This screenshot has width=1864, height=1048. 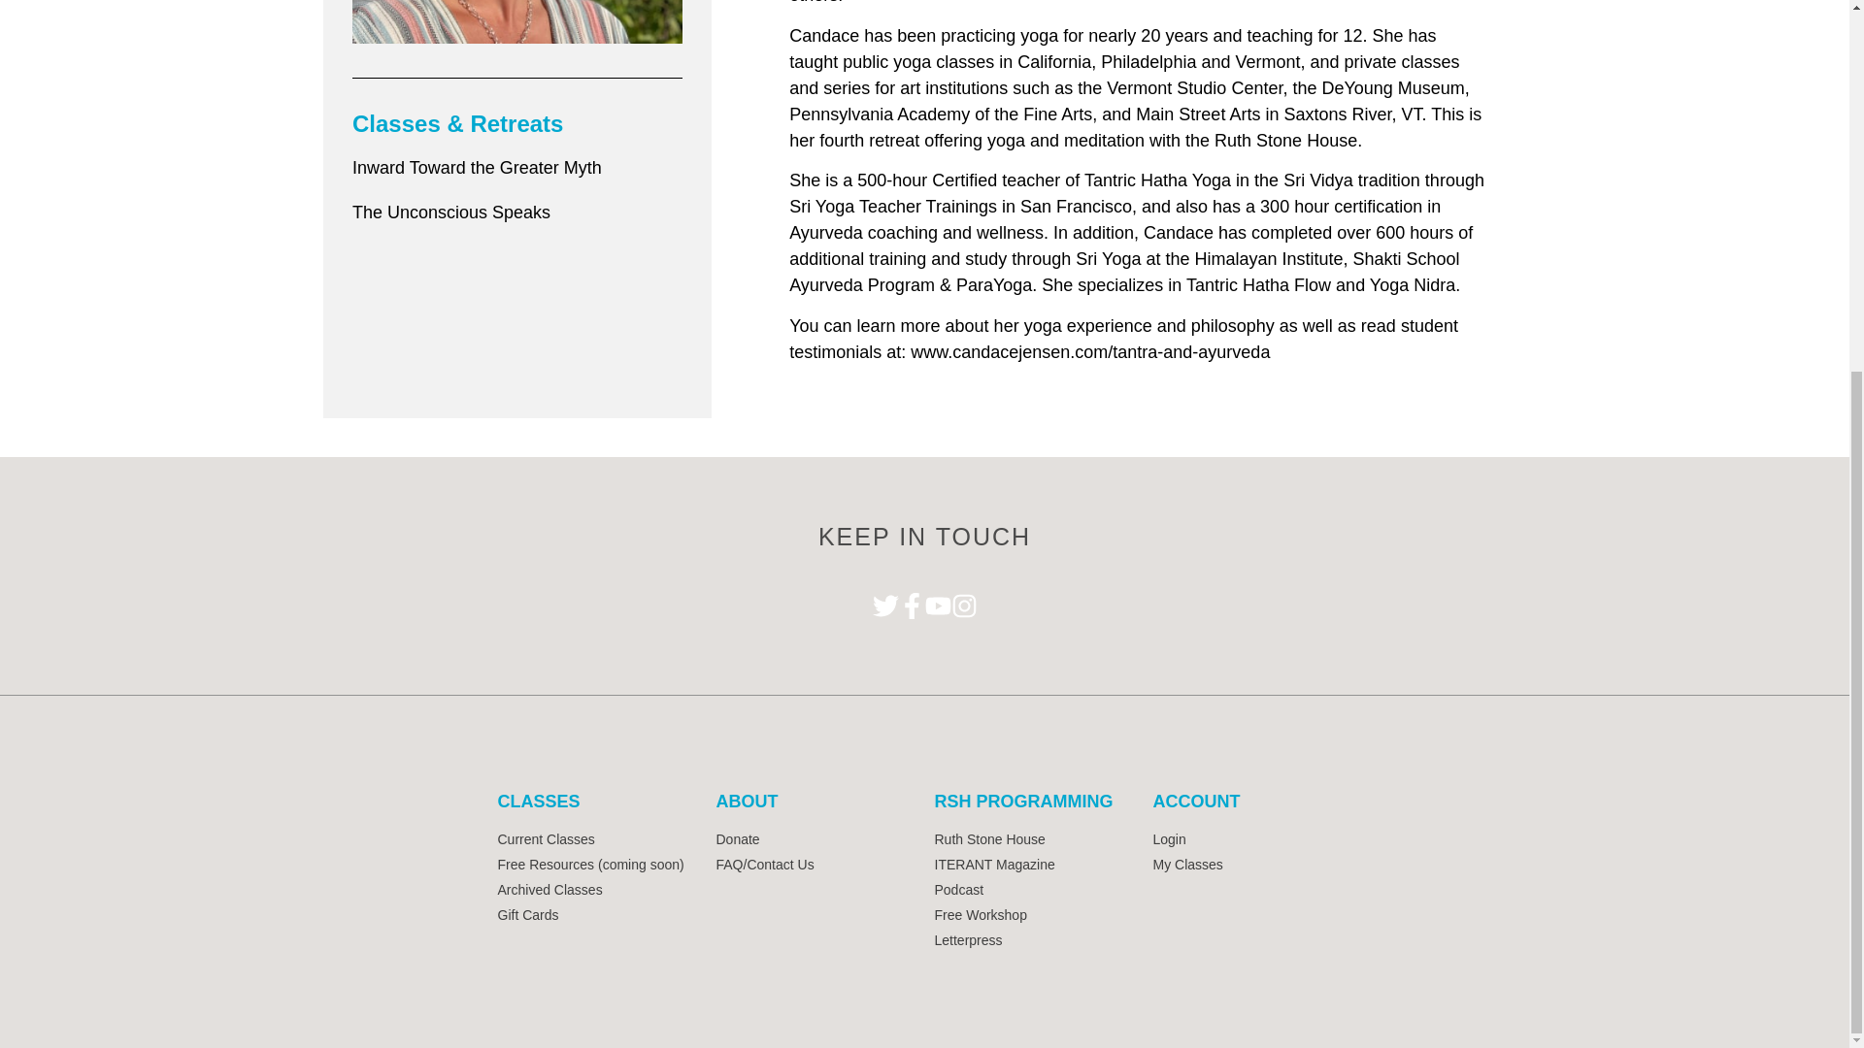 I want to click on Gift Cards, so click(x=596, y=915).